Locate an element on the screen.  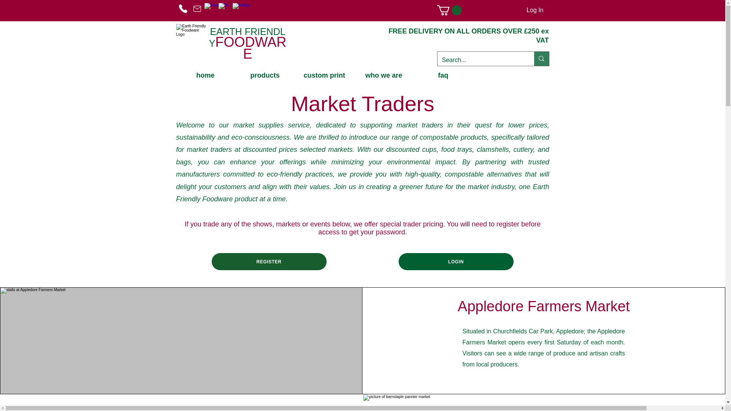
custom print is located at coordinates (324, 75).